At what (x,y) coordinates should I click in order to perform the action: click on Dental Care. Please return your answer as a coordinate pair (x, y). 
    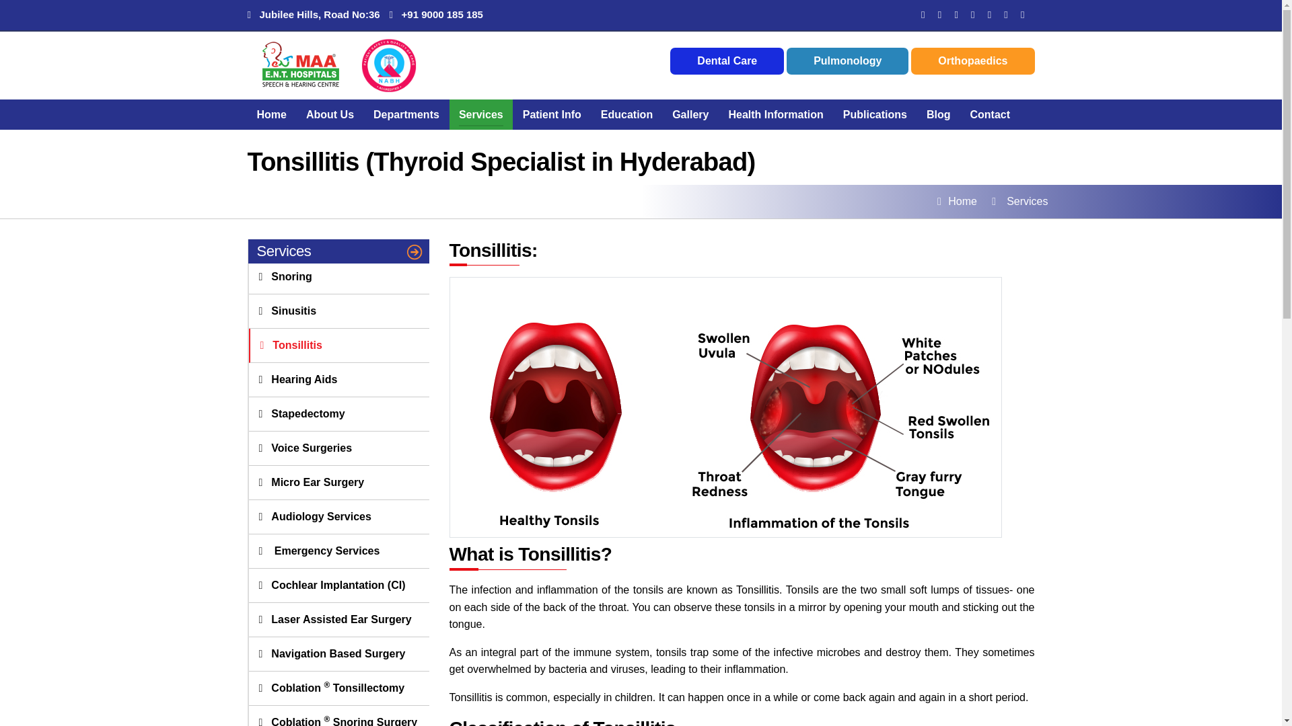
    Looking at the image, I should click on (727, 61).